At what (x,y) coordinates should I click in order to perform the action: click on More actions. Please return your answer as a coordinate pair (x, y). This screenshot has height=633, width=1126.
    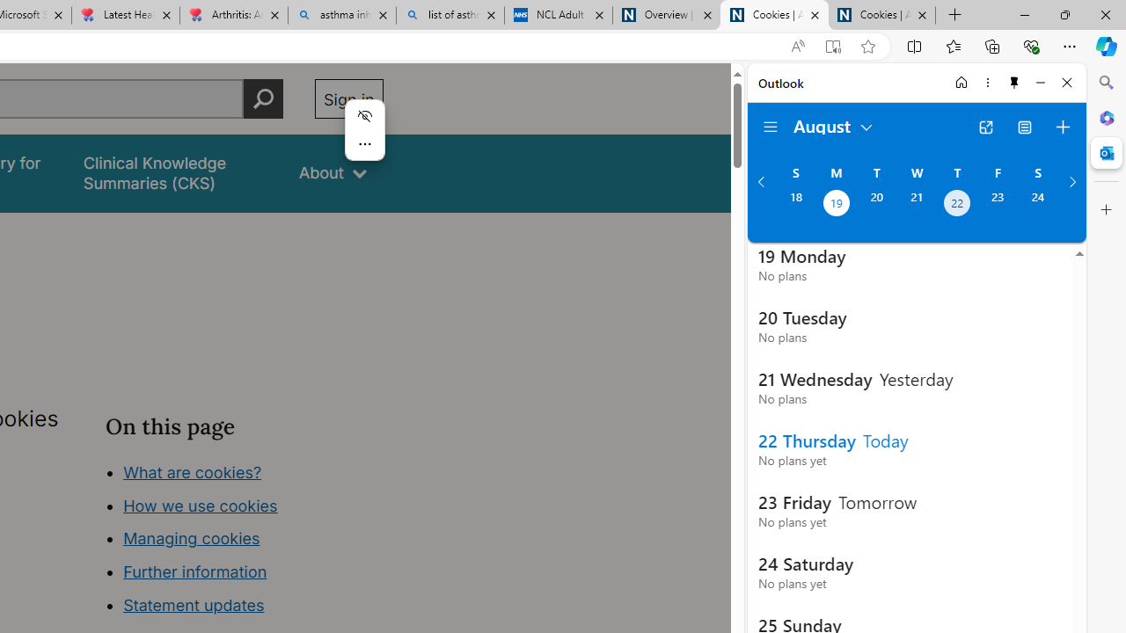
    Looking at the image, I should click on (364, 144).